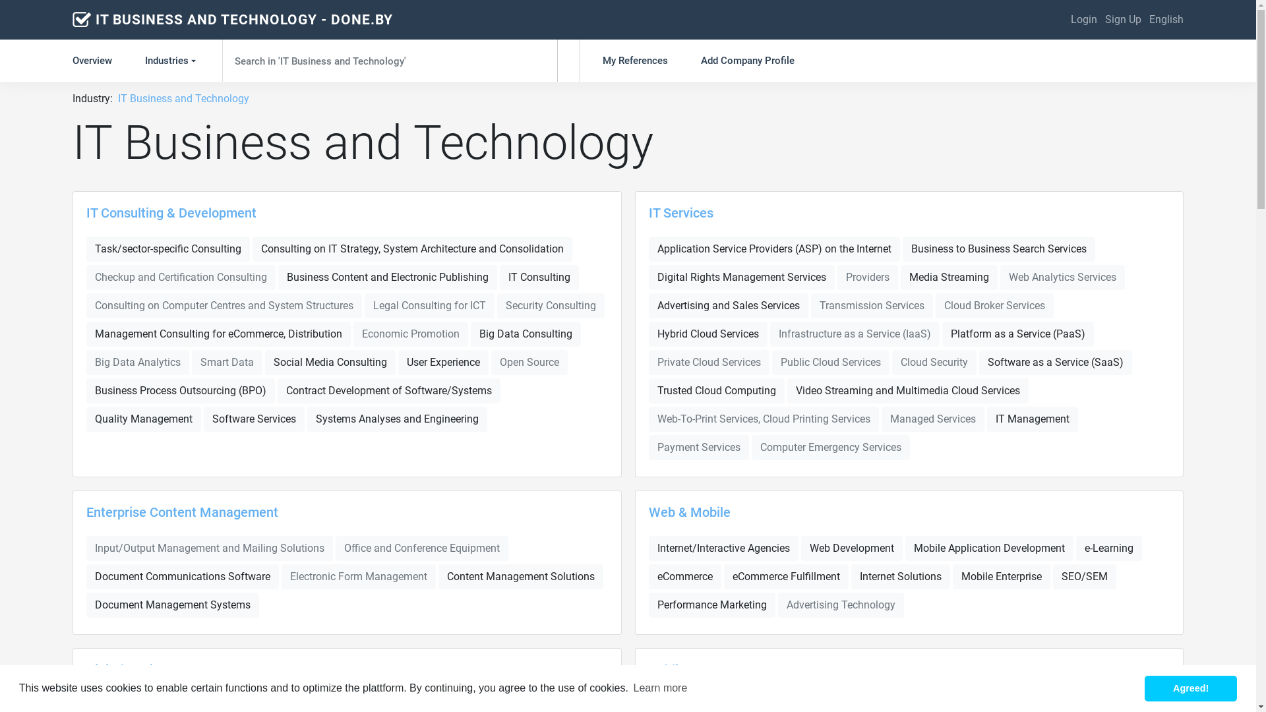 This screenshot has height=712, width=1266. What do you see at coordinates (699, 448) in the screenshot?
I see `Payment Services` at bounding box center [699, 448].